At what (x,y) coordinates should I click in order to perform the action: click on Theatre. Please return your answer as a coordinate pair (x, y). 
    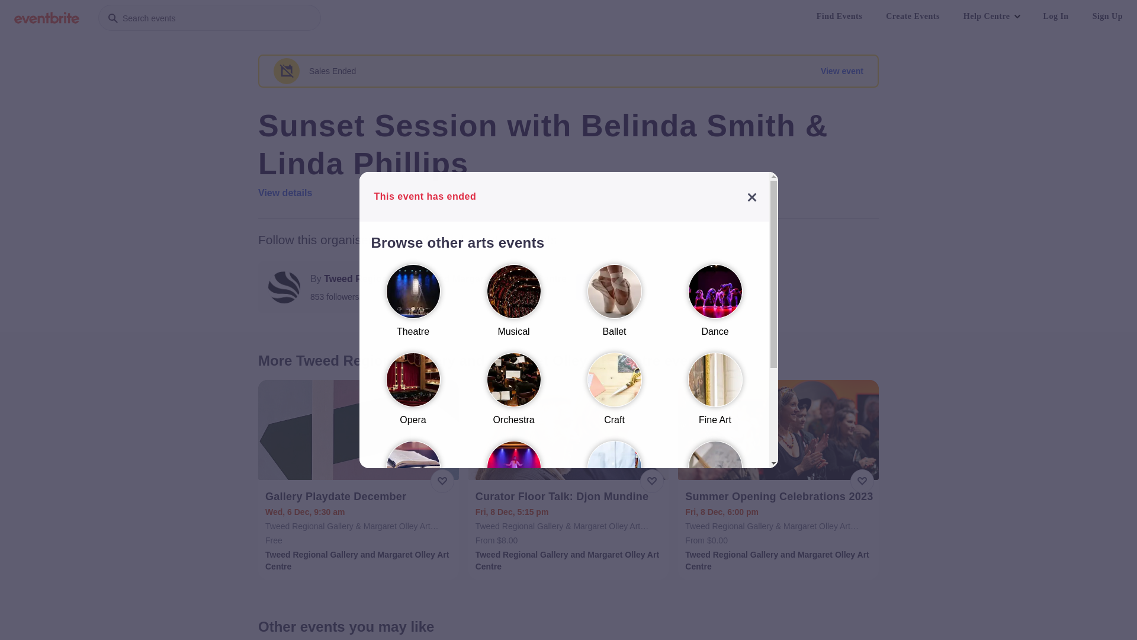
    Looking at the image, I should click on (413, 306).